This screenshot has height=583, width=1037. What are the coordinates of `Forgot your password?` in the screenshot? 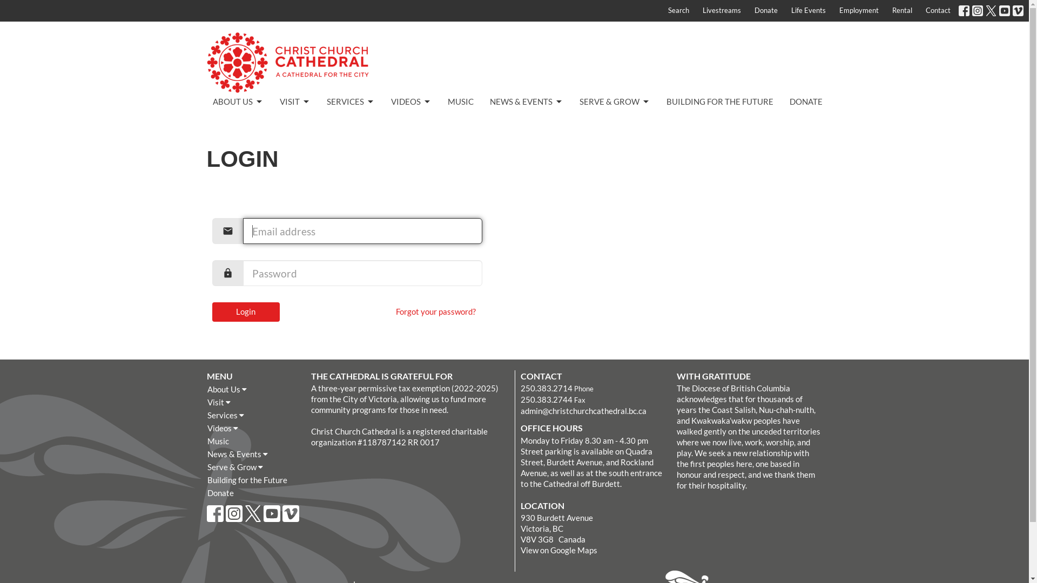 It's located at (435, 312).